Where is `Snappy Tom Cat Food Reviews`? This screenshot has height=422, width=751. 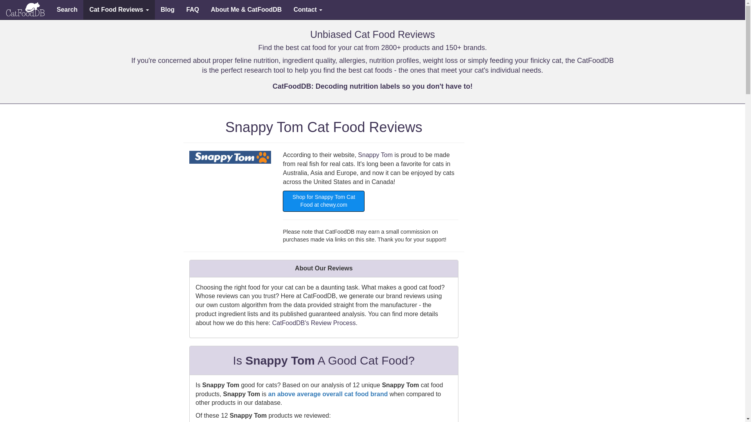 Snappy Tom Cat Food Reviews is located at coordinates (25, 9).